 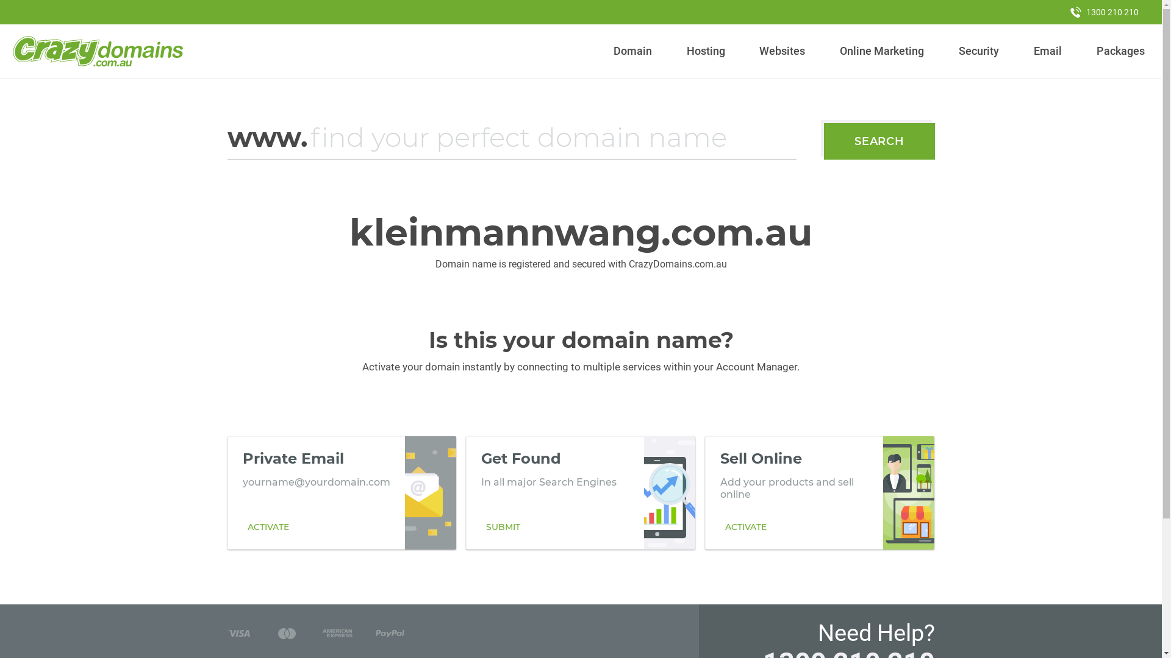 What do you see at coordinates (879, 141) in the screenshot?
I see `SEARCH` at bounding box center [879, 141].